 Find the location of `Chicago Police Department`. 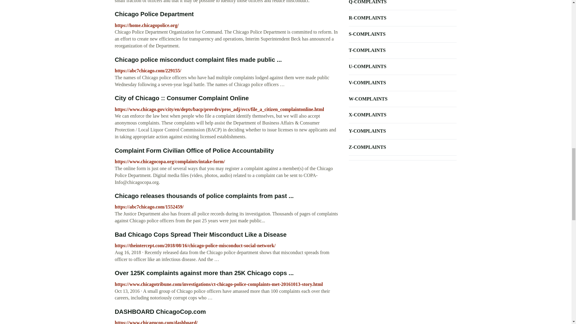

Chicago Police Department is located at coordinates (154, 14).